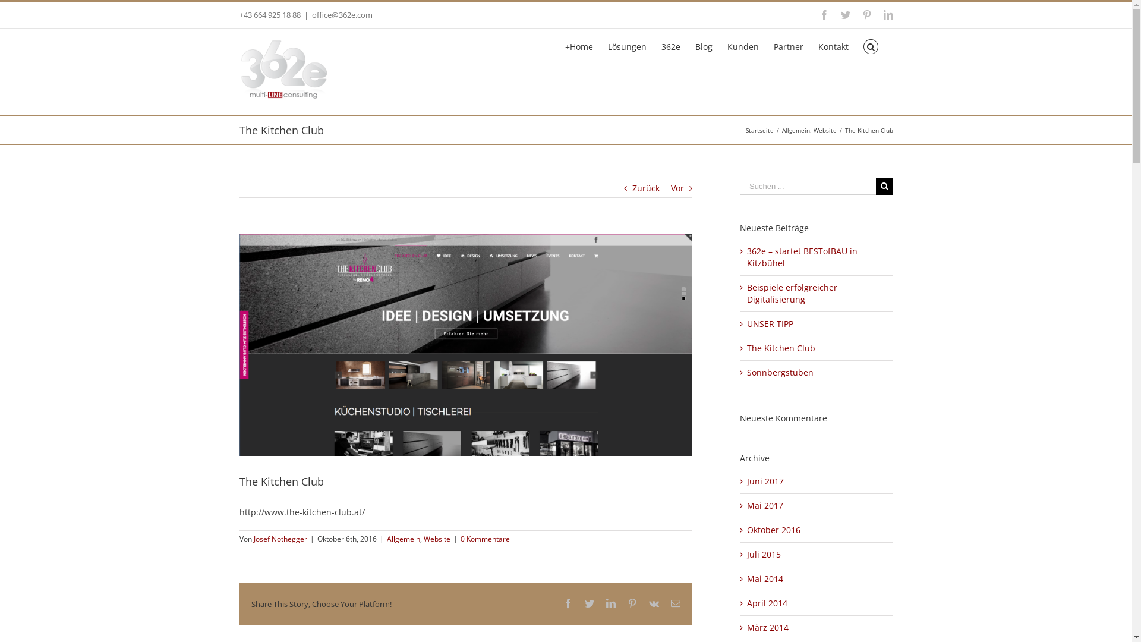  Describe the element at coordinates (866, 15) in the screenshot. I see `Pinterest` at that location.